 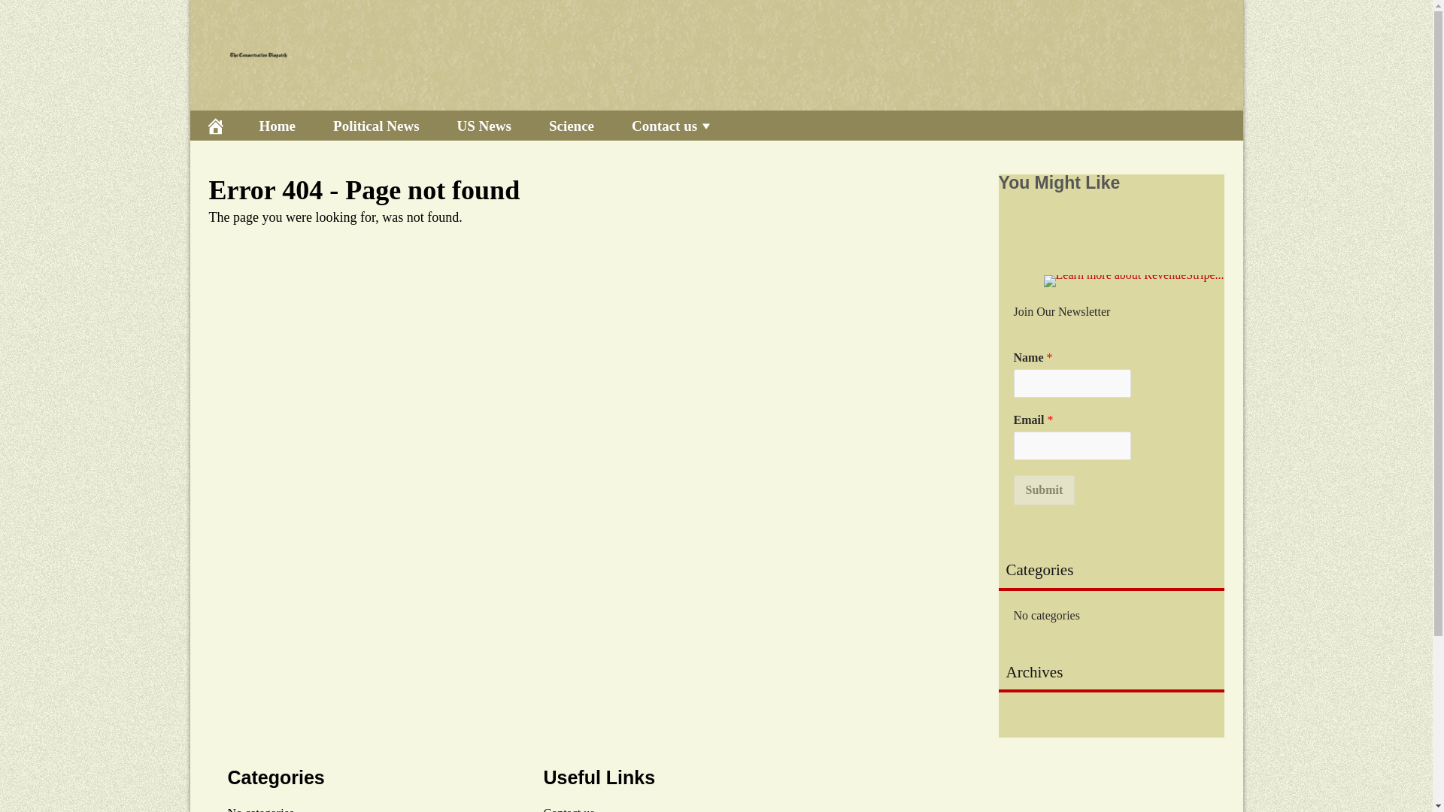 I want to click on Science, so click(x=571, y=125).